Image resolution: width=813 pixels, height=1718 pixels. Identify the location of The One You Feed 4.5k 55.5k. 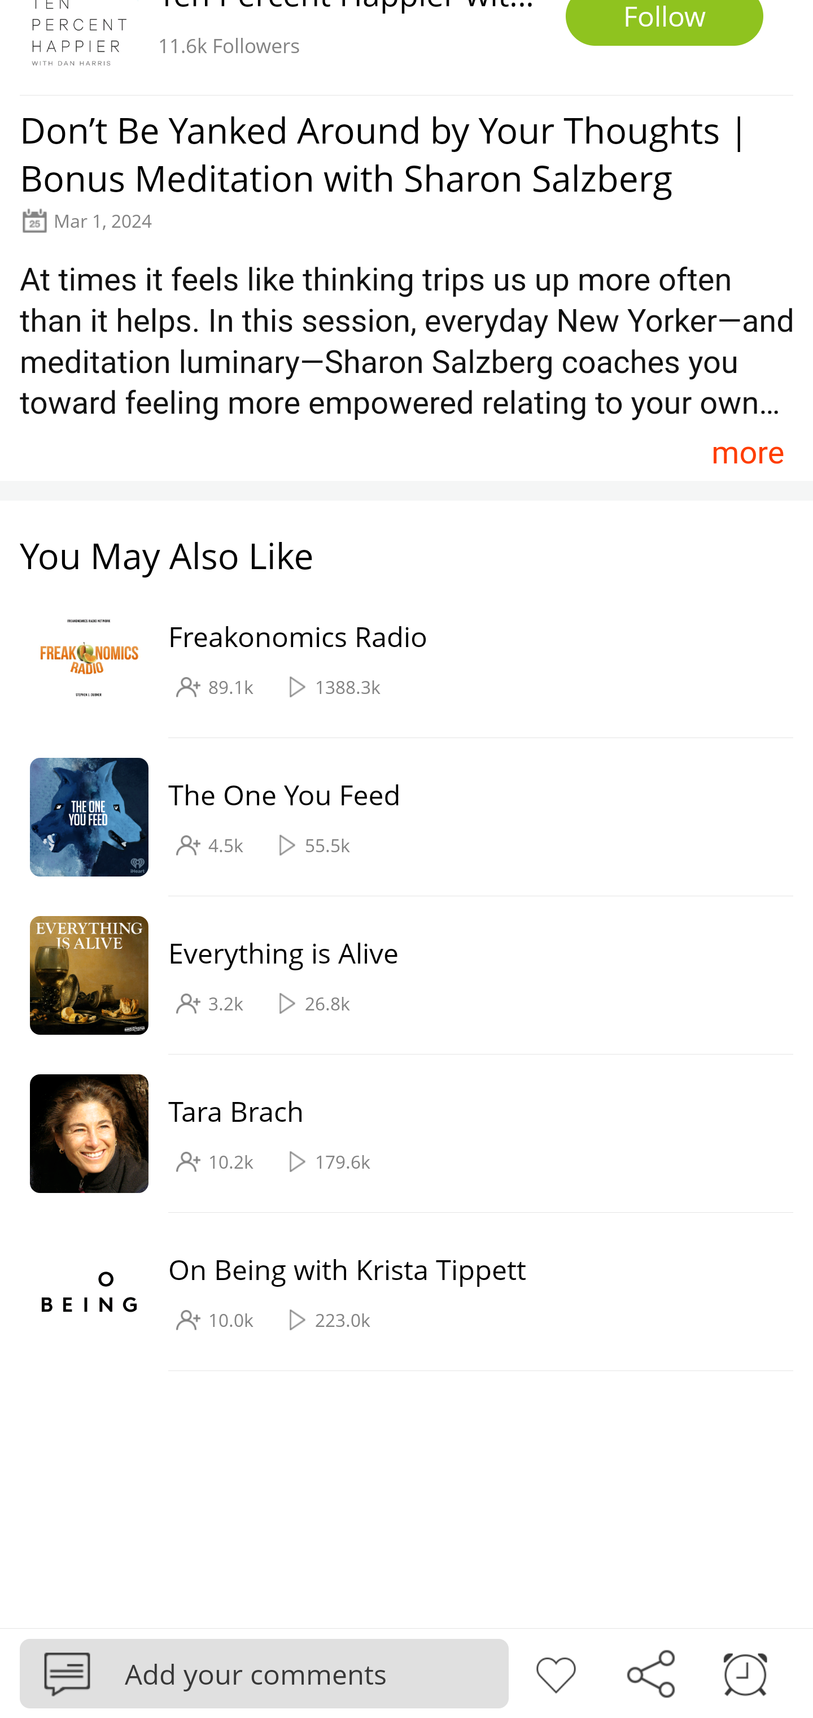
(396, 817).